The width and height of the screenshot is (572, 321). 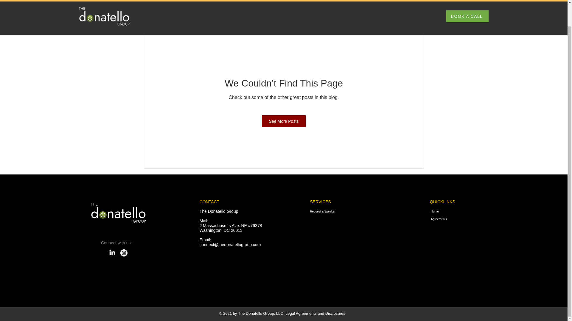 I want to click on Legal Agreements and Disclosures, so click(x=315, y=313).